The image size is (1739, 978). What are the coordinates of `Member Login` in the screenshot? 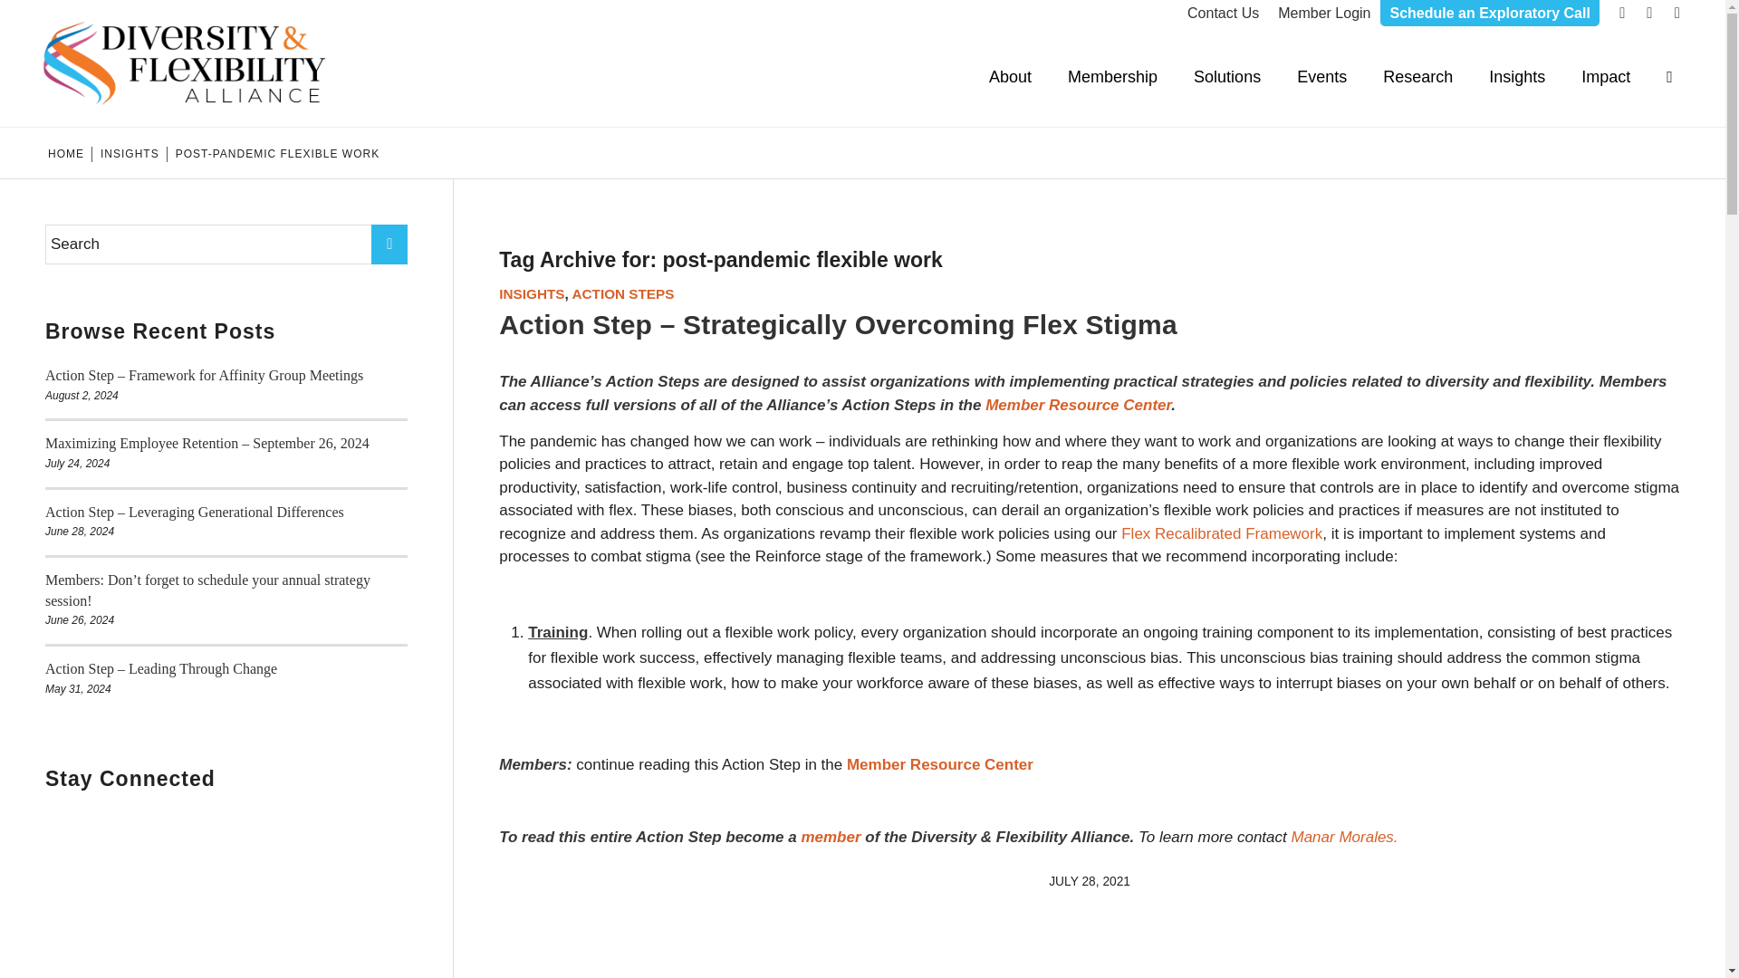 It's located at (1324, 14).